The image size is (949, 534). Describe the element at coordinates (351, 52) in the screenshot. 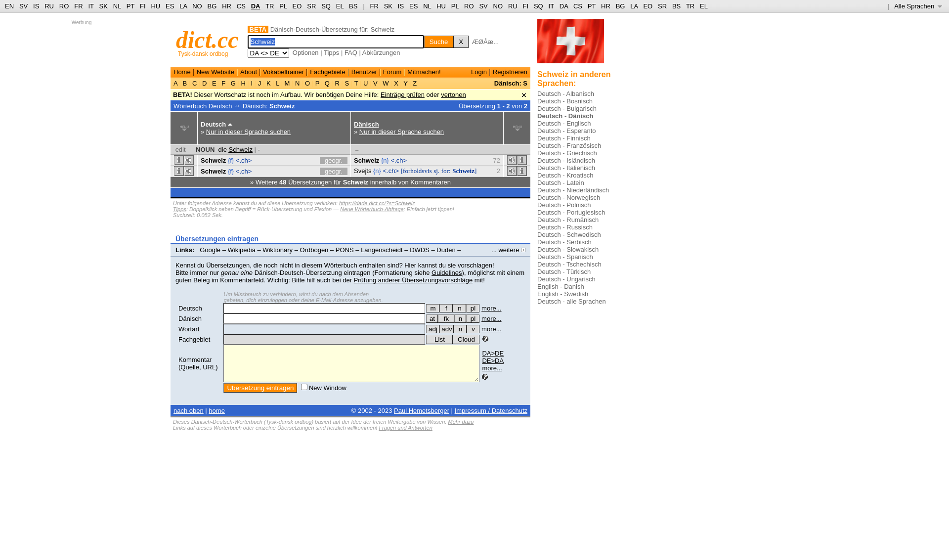

I see `FAQ` at that location.